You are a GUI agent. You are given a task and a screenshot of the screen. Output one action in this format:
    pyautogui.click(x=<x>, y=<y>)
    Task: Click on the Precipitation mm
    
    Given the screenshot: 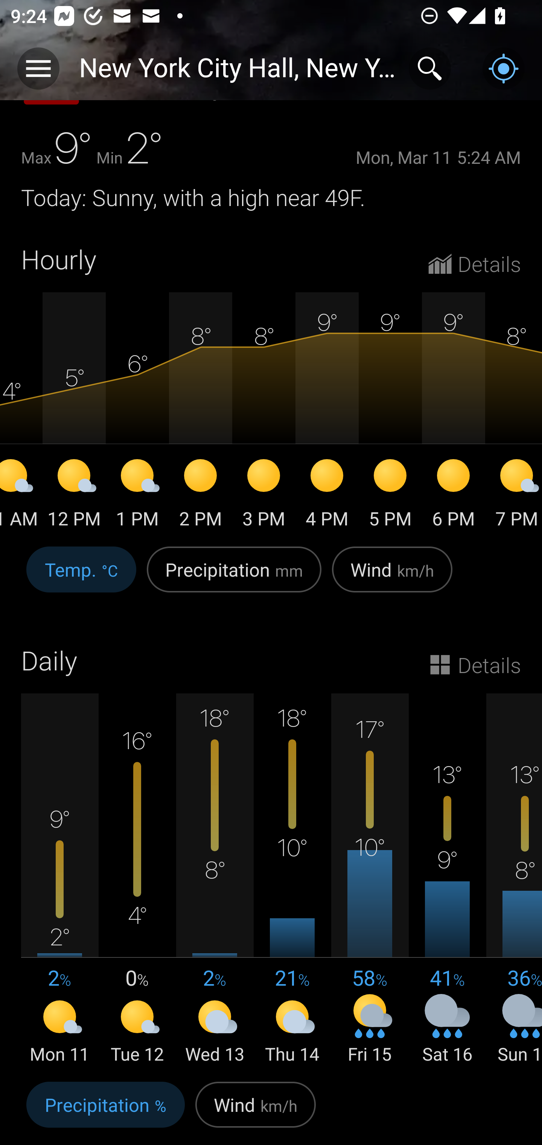 What is the action you would take?
    pyautogui.click(x=234, y=577)
    